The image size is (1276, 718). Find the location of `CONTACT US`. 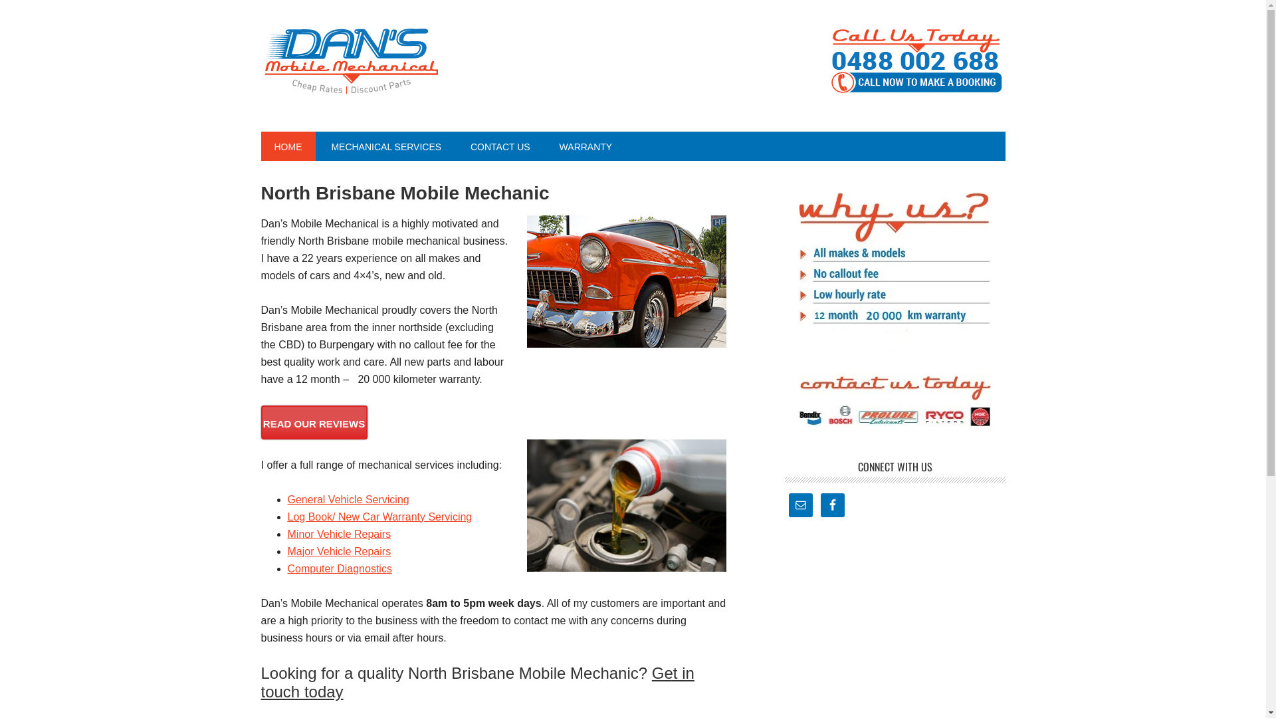

CONTACT US is located at coordinates (500, 146).